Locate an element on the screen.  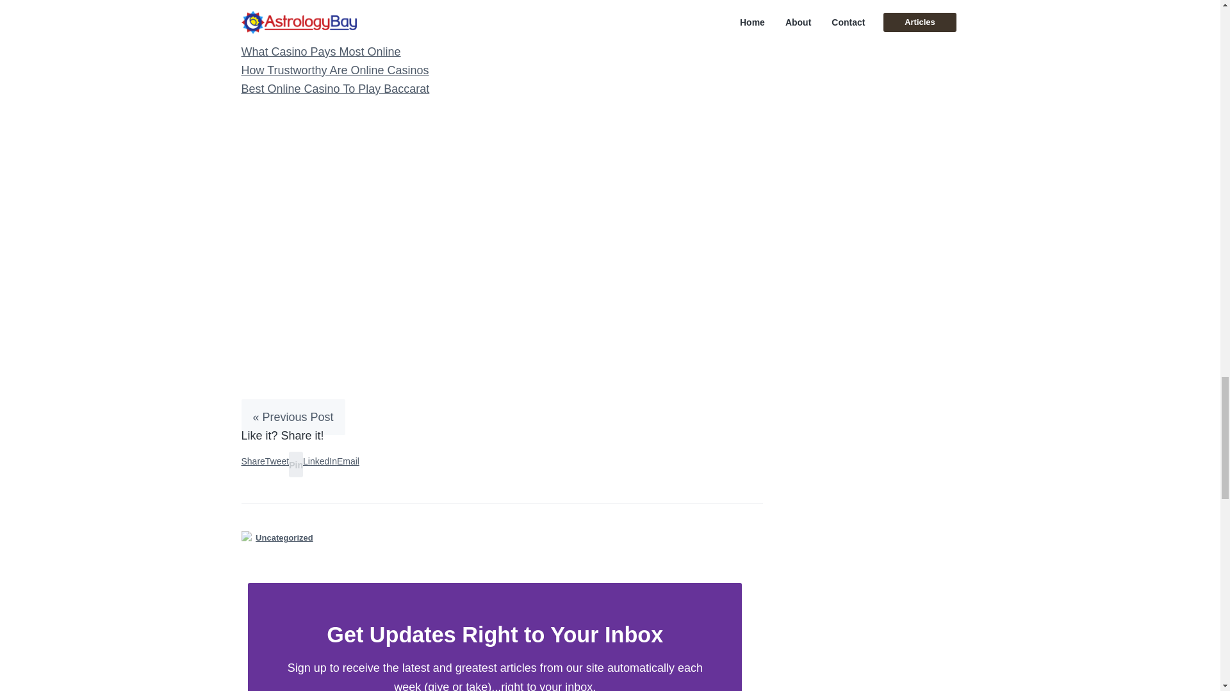
Share on Twitter is located at coordinates (277, 461).